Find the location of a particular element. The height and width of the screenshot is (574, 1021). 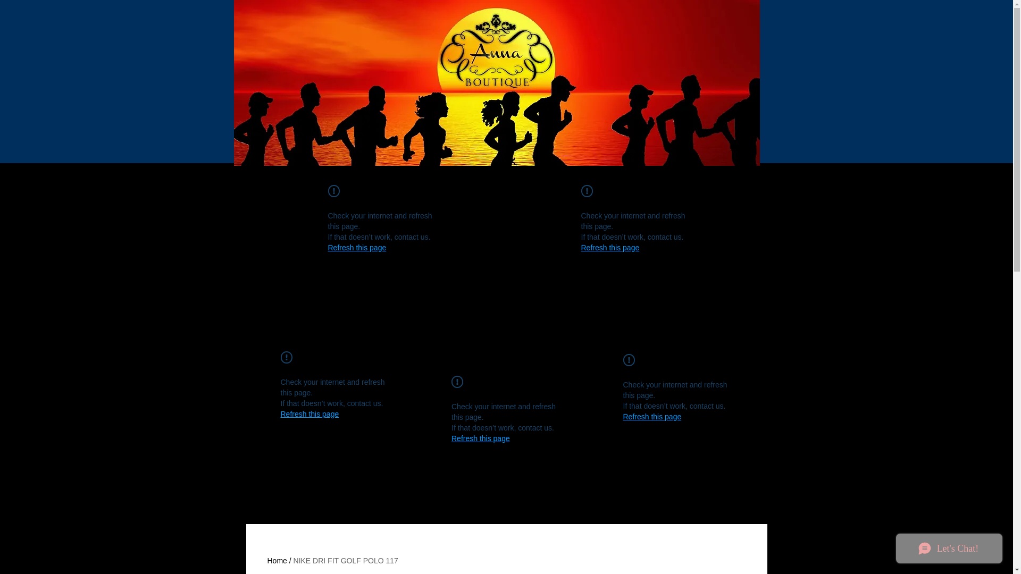

Refresh this page is located at coordinates (652, 417).